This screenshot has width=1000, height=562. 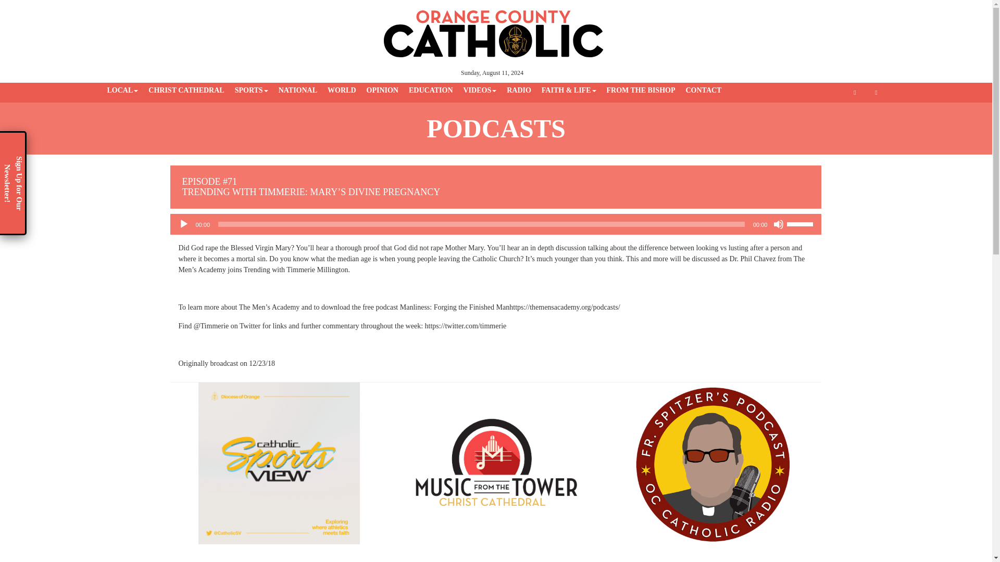 What do you see at coordinates (640, 91) in the screenshot?
I see `FROM THE BISHOP` at bounding box center [640, 91].